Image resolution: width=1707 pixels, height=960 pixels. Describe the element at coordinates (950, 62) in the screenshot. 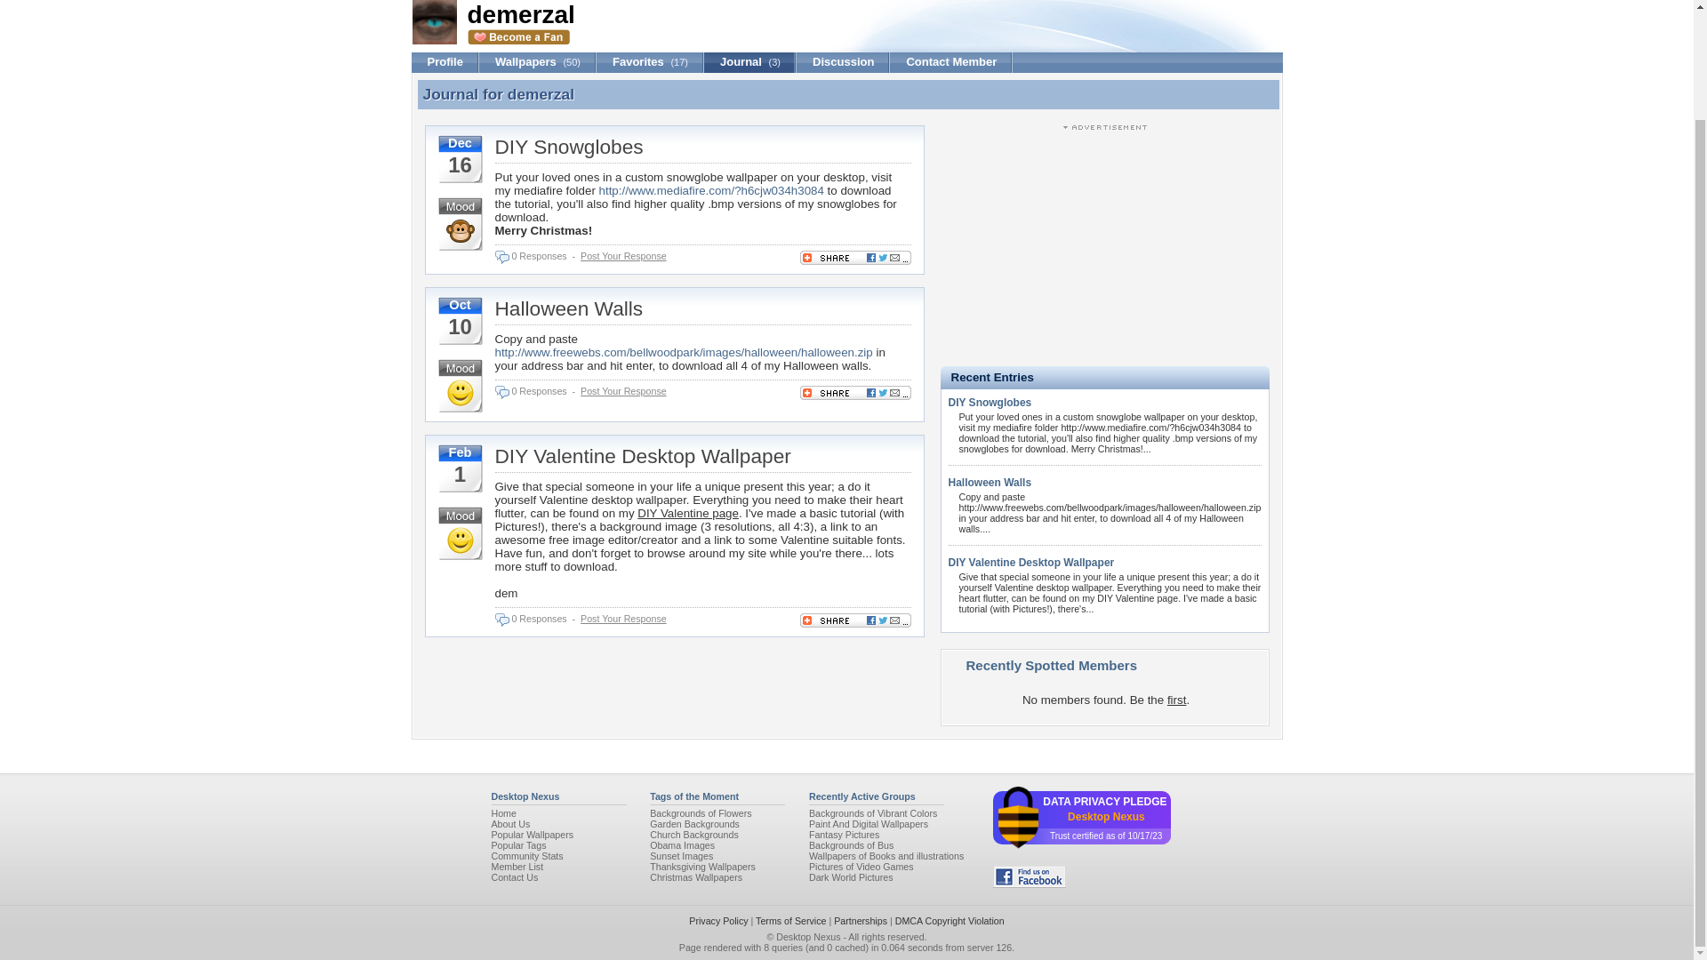

I see `Contact Member` at that location.